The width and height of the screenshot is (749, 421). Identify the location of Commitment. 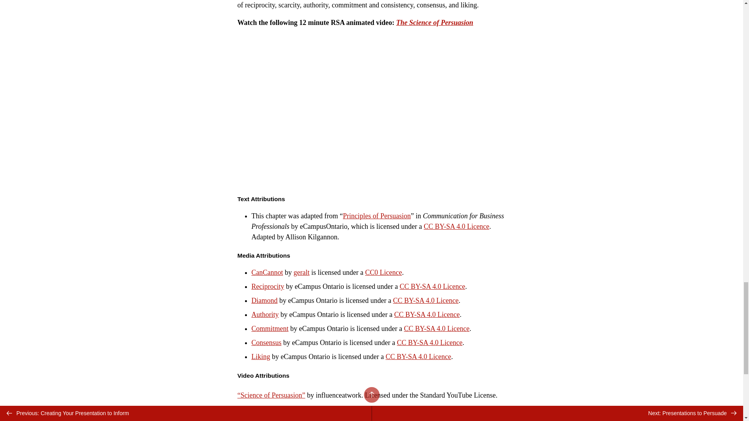
(270, 328).